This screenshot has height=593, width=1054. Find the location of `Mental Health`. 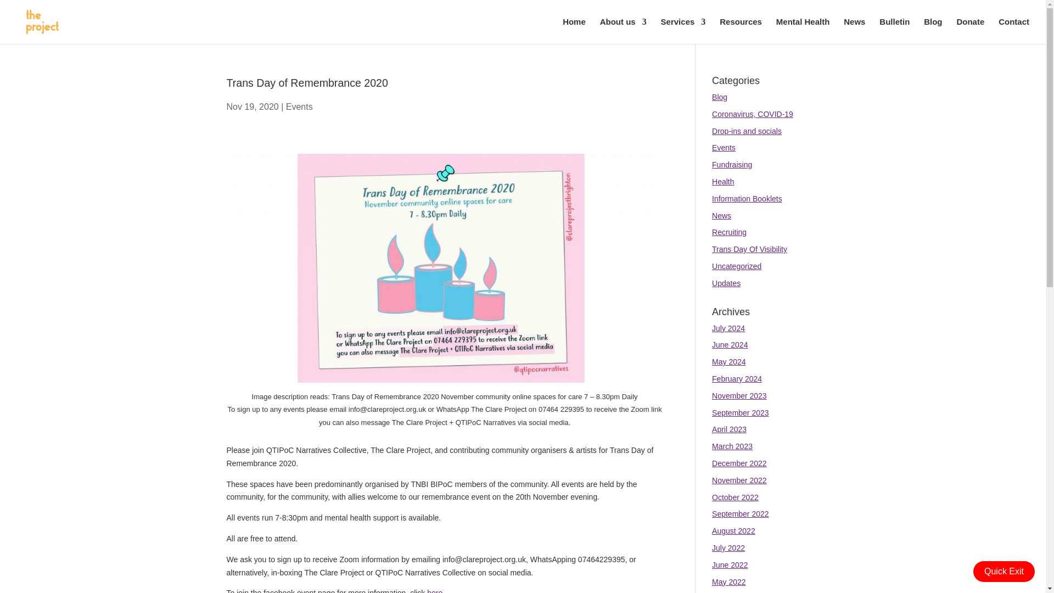

Mental Health is located at coordinates (803, 31).